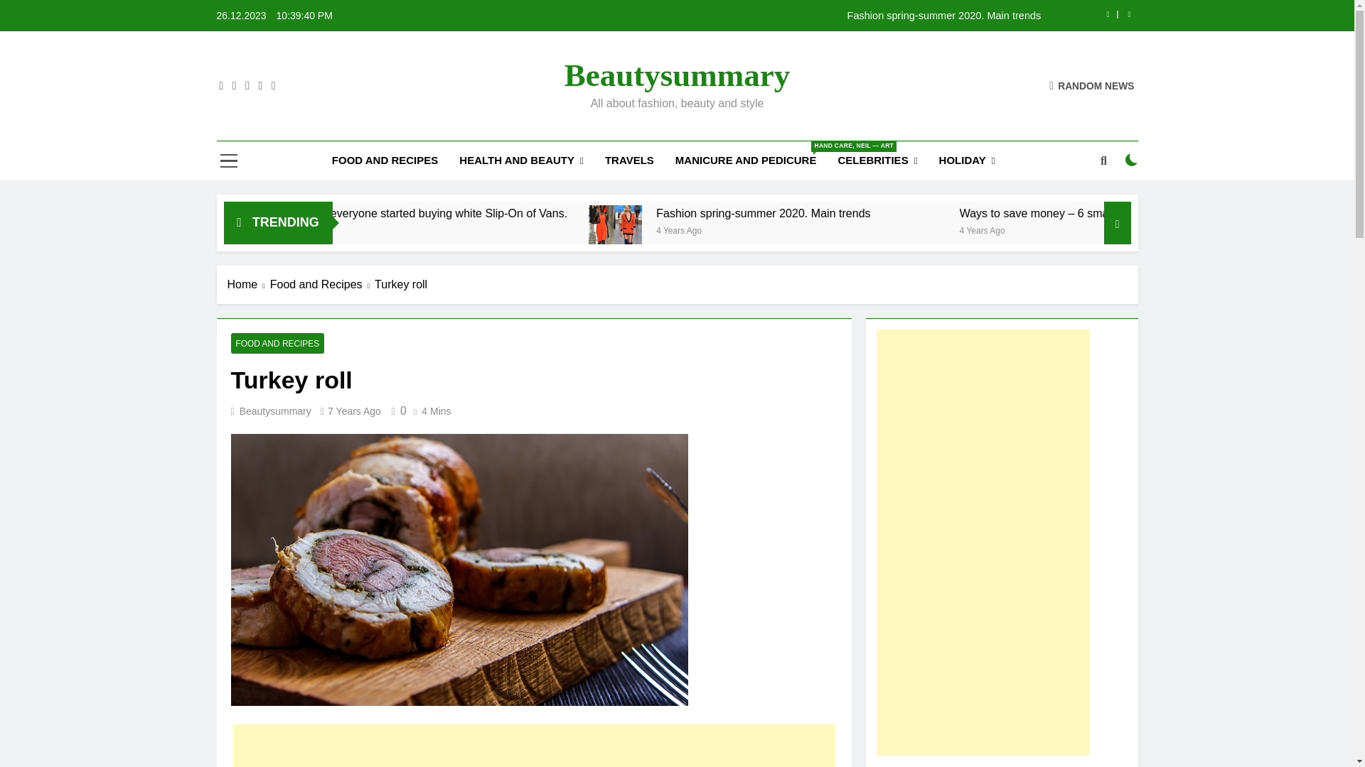 This screenshot has width=1365, height=767. What do you see at coordinates (677, 75) in the screenshot?
I see `Beautysummary` at bounding box center [677, 75].